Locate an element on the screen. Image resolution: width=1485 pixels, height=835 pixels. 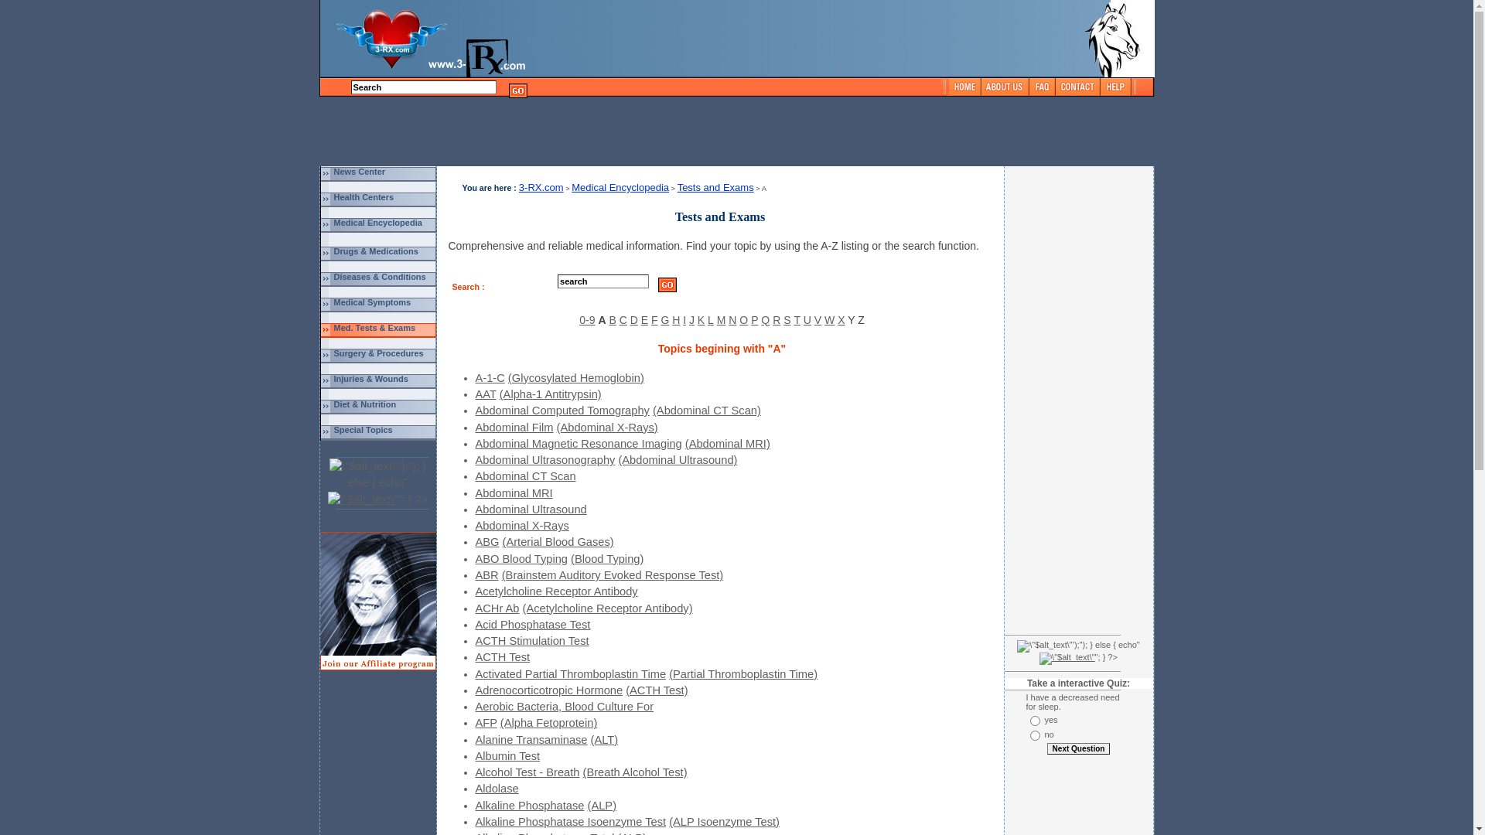
(ALP) is located at coordinates (602, 806).